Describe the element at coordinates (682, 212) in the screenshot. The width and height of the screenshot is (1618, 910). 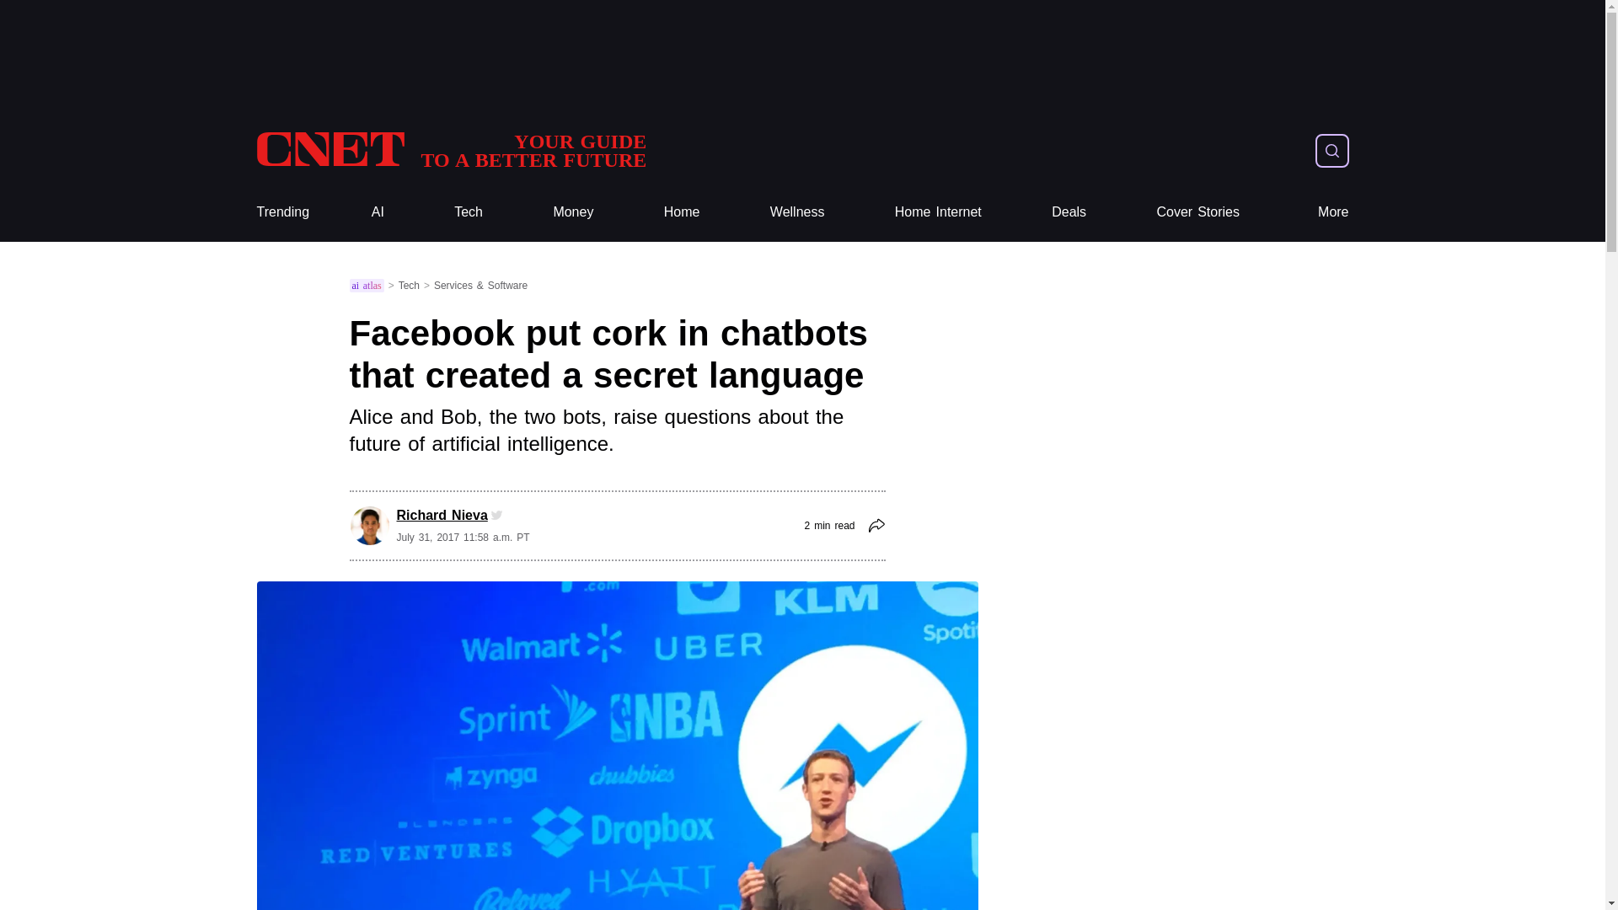
I see `Home` at that location.